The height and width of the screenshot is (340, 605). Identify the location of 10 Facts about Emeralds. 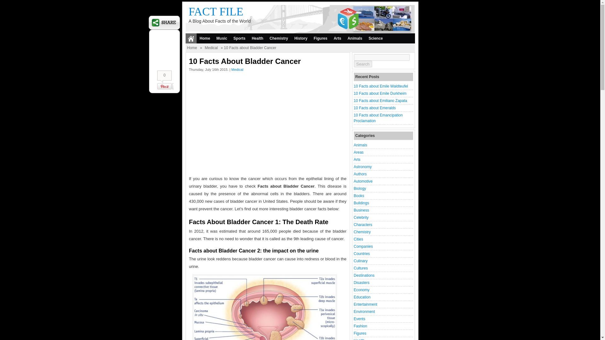
(374, 108).